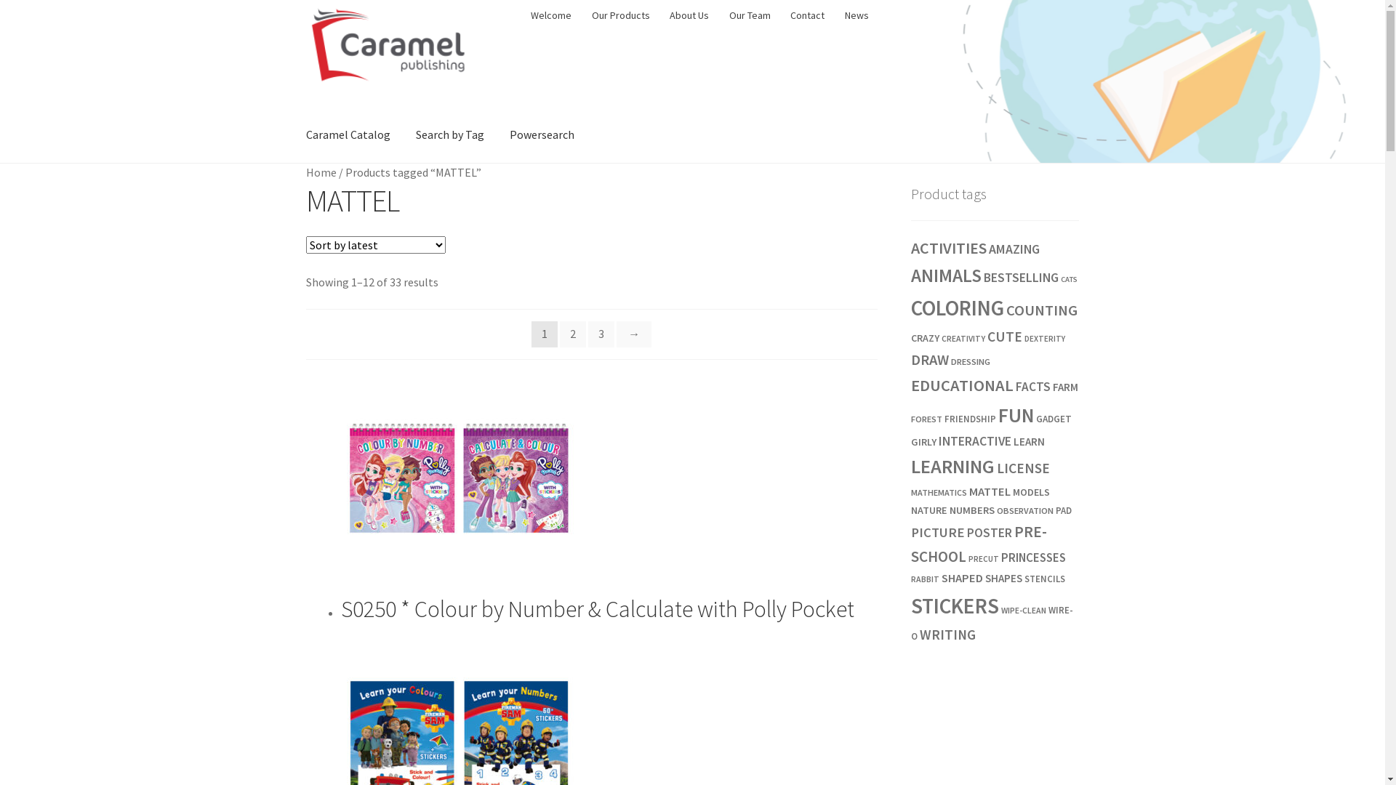 This screenshot has width=1396, height=785. Describe the element at coordinates (1003, 579) in the screenshot. I see `SHAPES` at that location.